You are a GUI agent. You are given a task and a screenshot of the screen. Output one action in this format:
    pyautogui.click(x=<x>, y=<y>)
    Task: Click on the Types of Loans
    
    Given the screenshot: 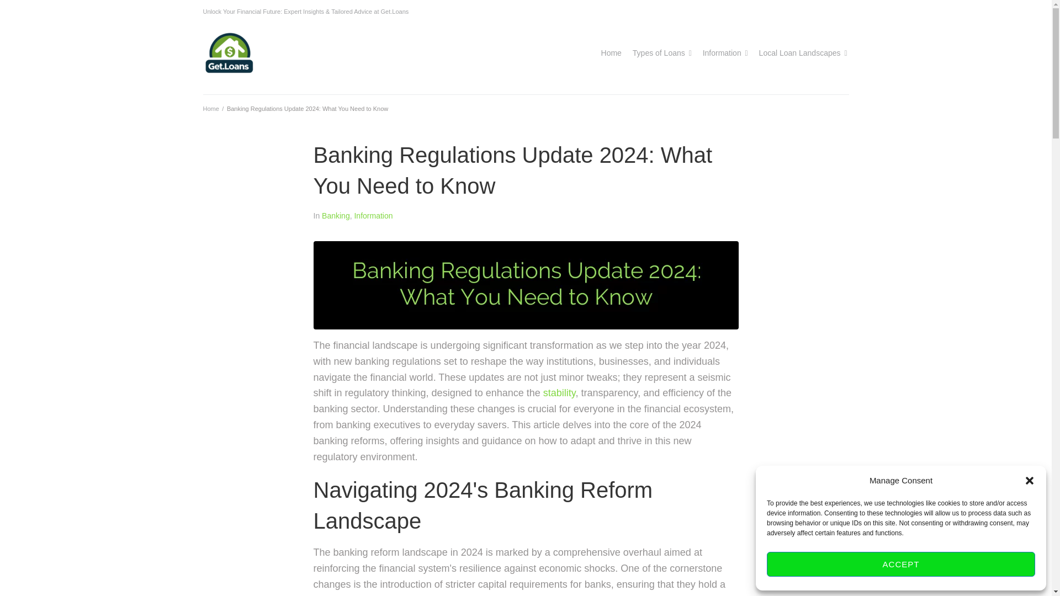 What is the action you would take?
    pyautogui.click(x=659, y=53)
    